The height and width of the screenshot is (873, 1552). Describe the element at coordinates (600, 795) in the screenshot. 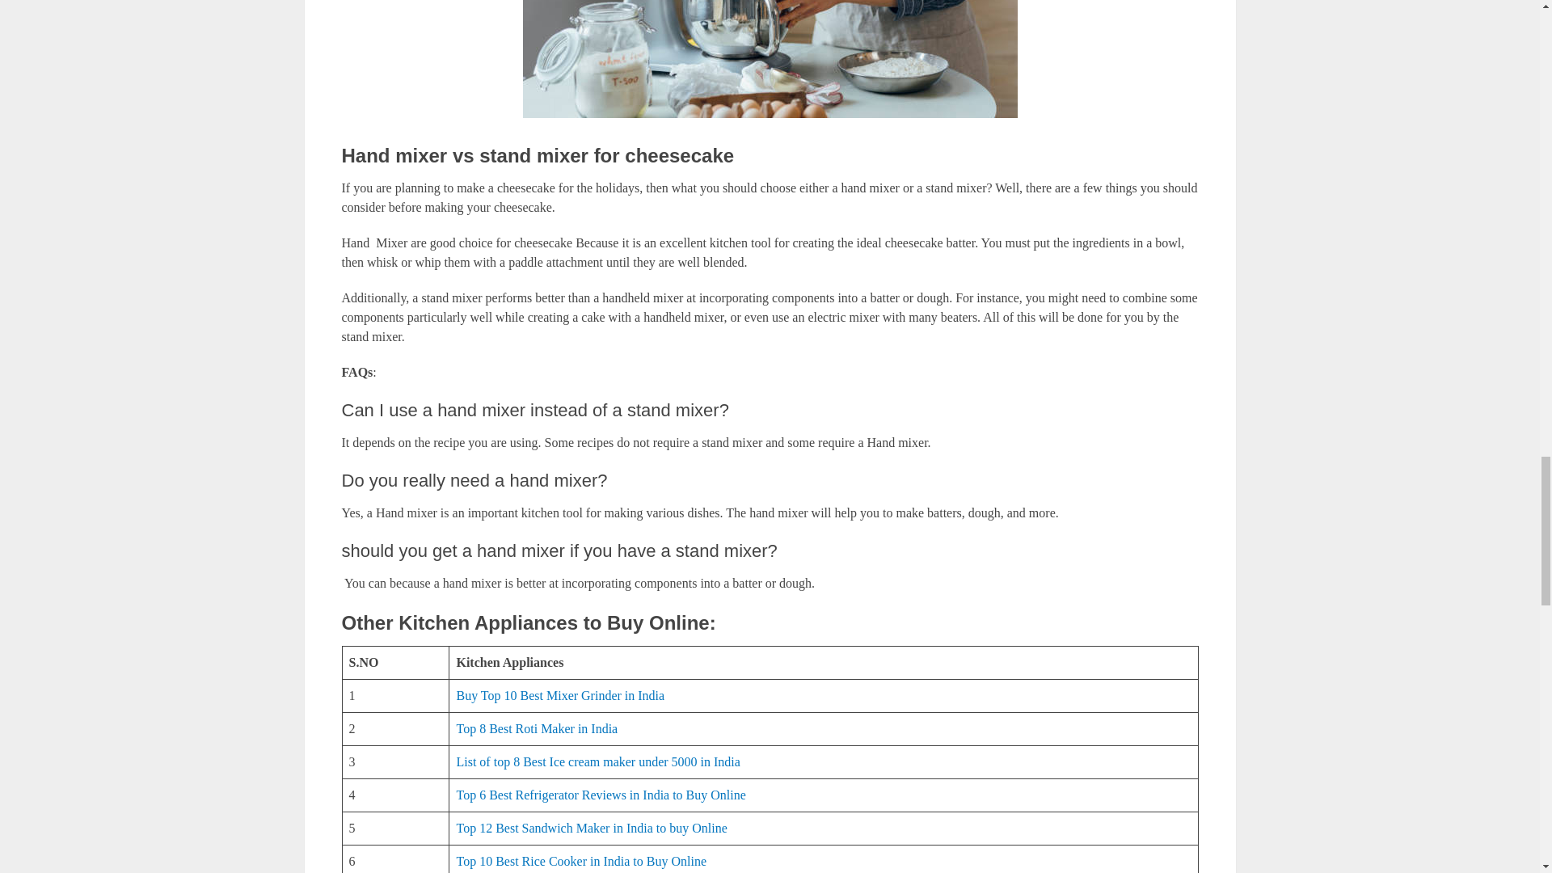

I see `Top 6 Best Refrigerator Reviews in India to Buy Online` at that location.